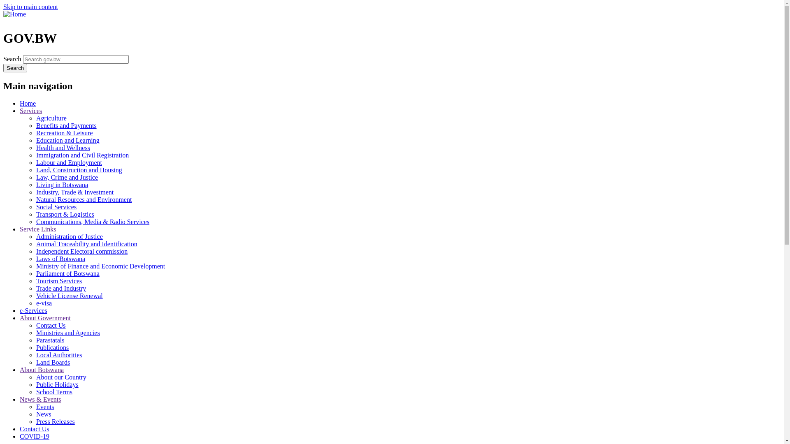 Image resolution: width=790 pixels, height=444 pixels. I want to click on Law, Crime and Justice, so click(67, 178).